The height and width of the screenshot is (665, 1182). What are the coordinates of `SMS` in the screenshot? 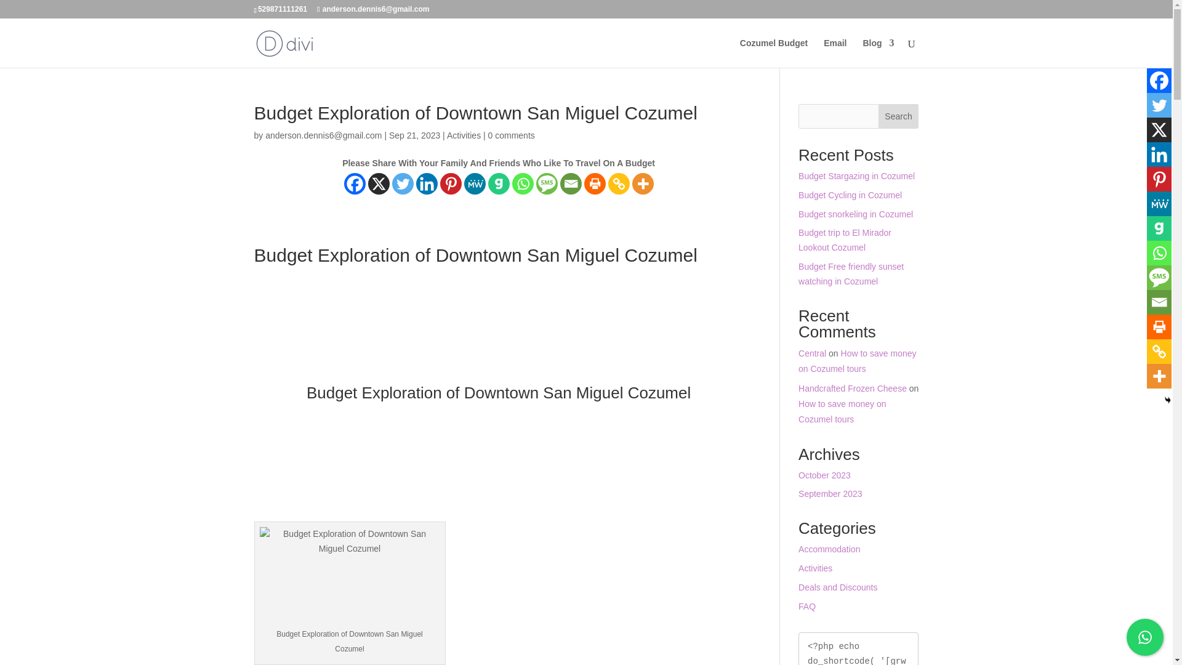 It's located at (547, 183).